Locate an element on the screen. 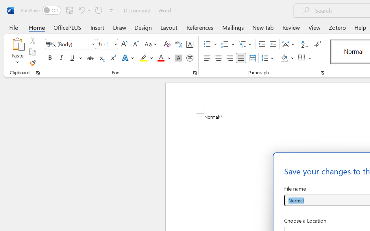 Image resolution: width=370 pixels, height=231 pixels. Italic is located at coordinates (61, 58).